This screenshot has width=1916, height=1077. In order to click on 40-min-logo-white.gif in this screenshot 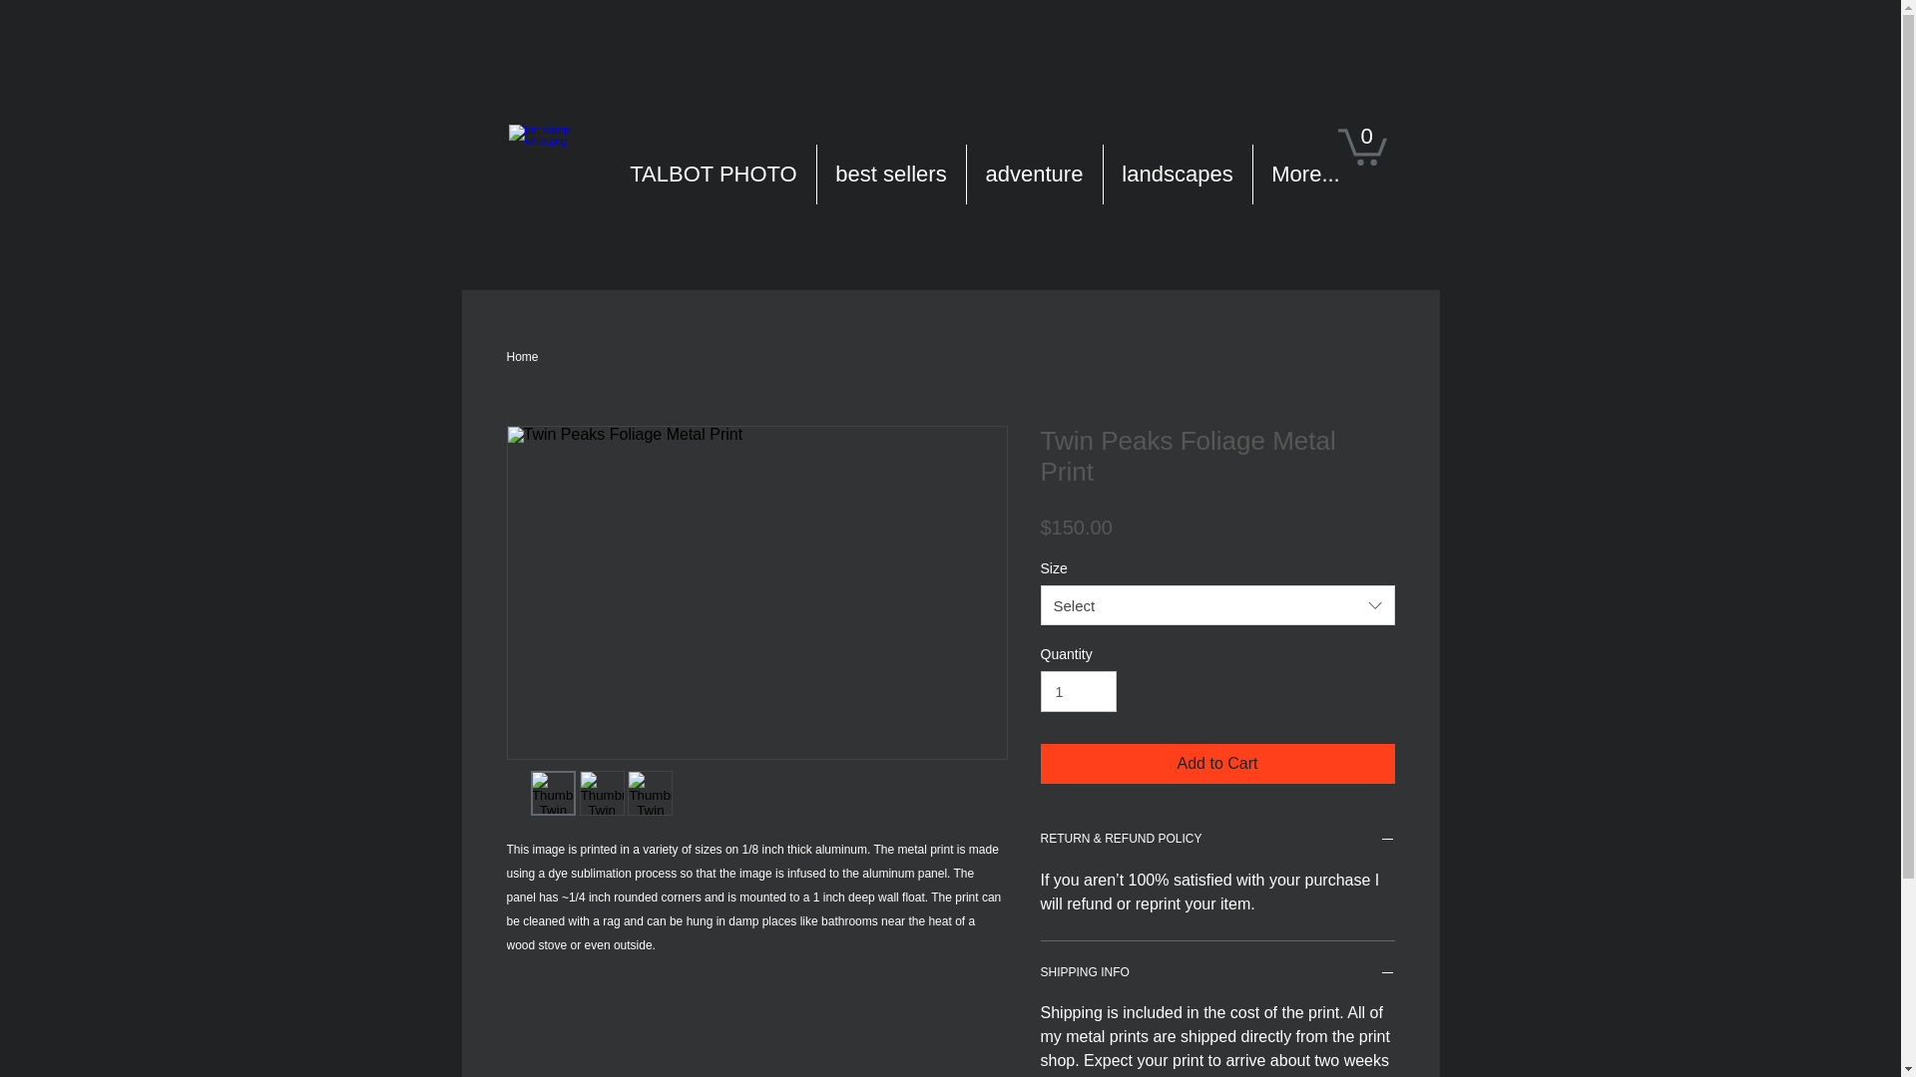, I will do `click(561, 177)`.